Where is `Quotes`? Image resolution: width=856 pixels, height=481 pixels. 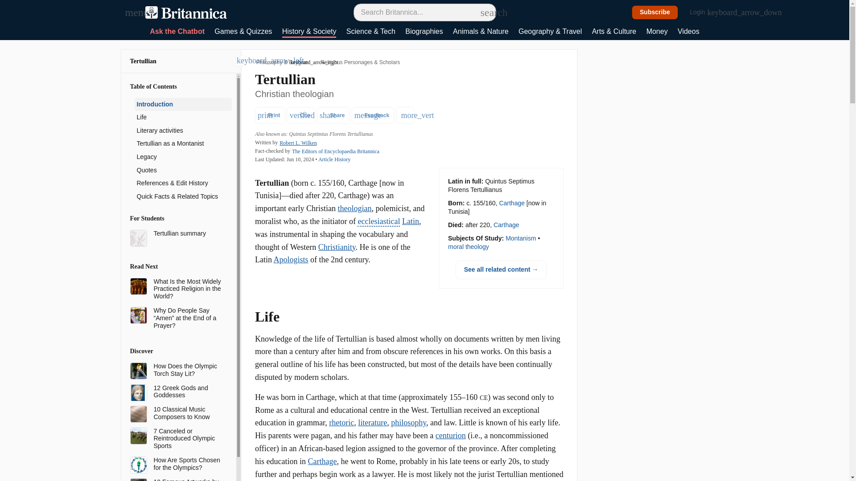
Quotes is located at coordinates (183, 171).